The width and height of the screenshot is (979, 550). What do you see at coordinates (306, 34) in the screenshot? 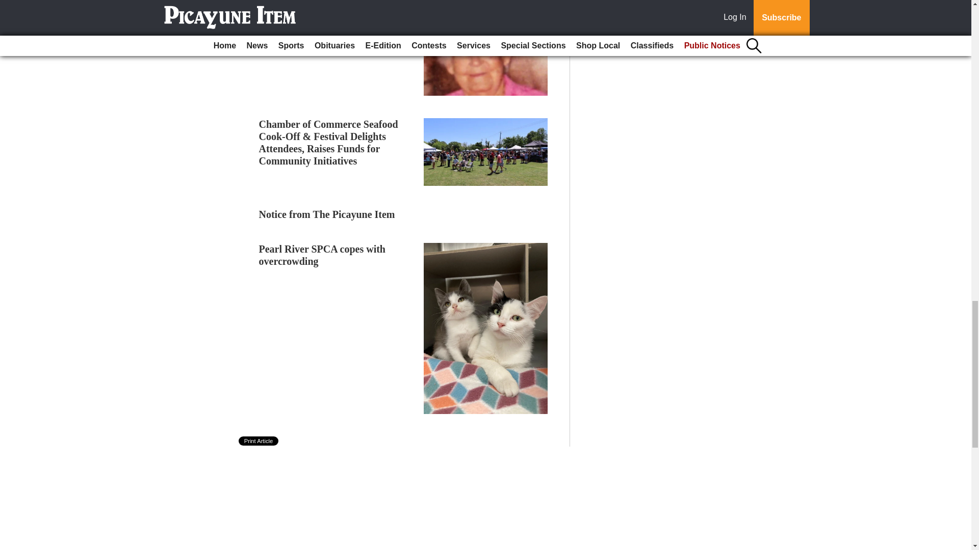
I see `Joyce Wallace Burton` at bounding box center [306, 34].